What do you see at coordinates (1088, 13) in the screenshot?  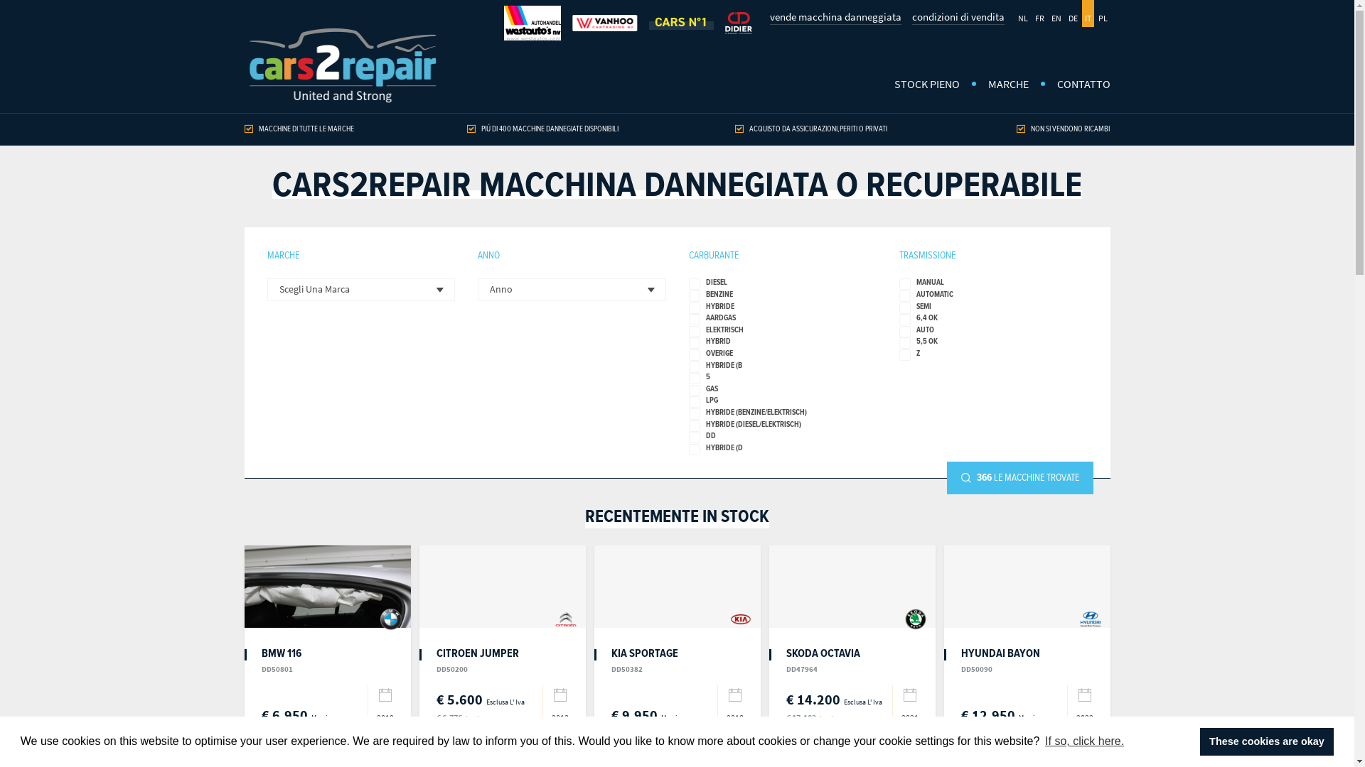 I see `IT` at bounding box center [1088, 13].